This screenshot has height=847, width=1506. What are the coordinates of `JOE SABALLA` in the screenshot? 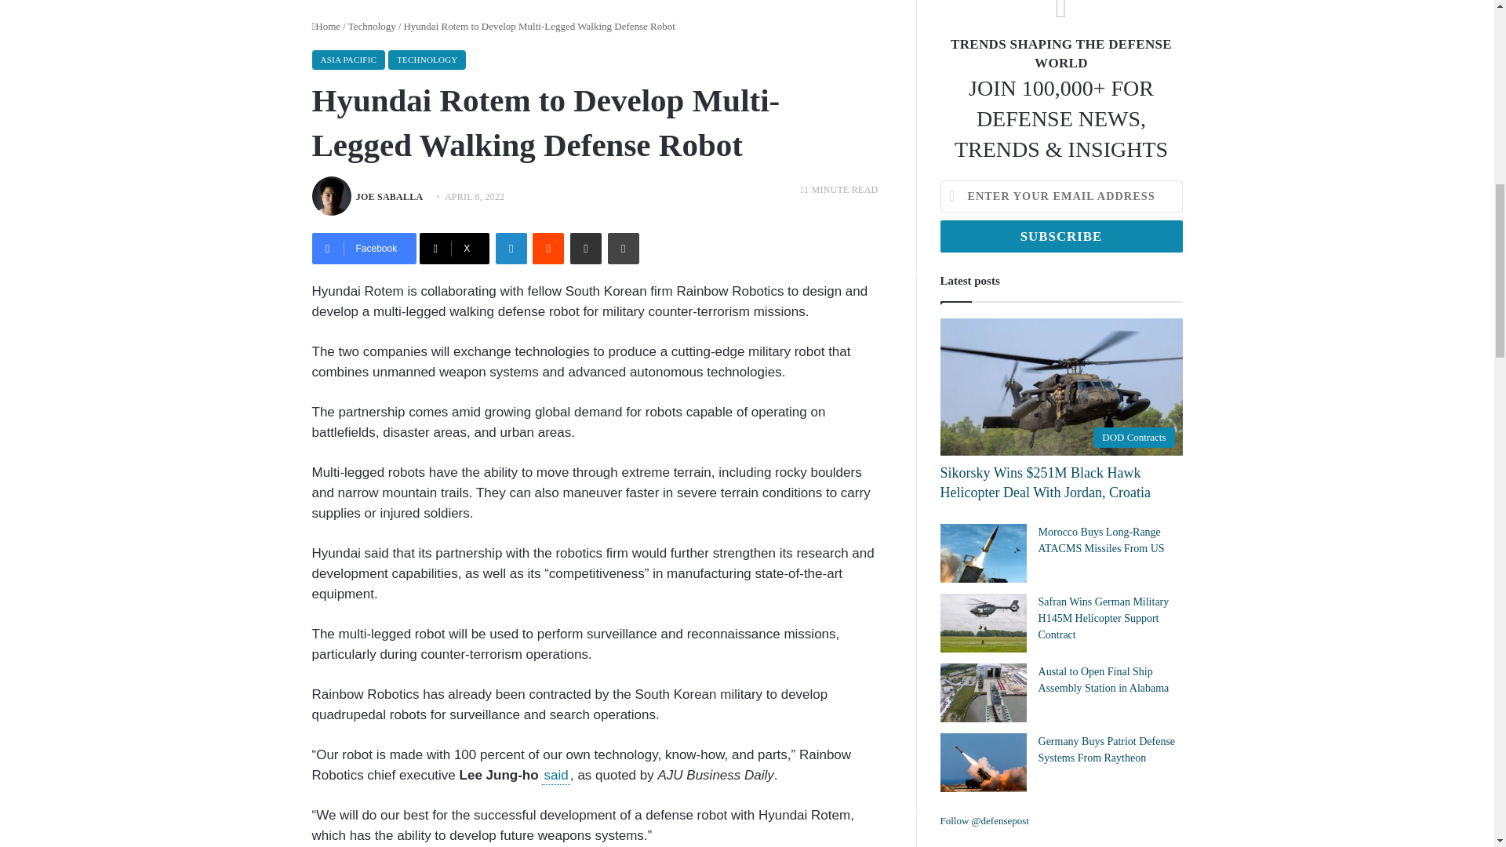 It's located at (389, 197).